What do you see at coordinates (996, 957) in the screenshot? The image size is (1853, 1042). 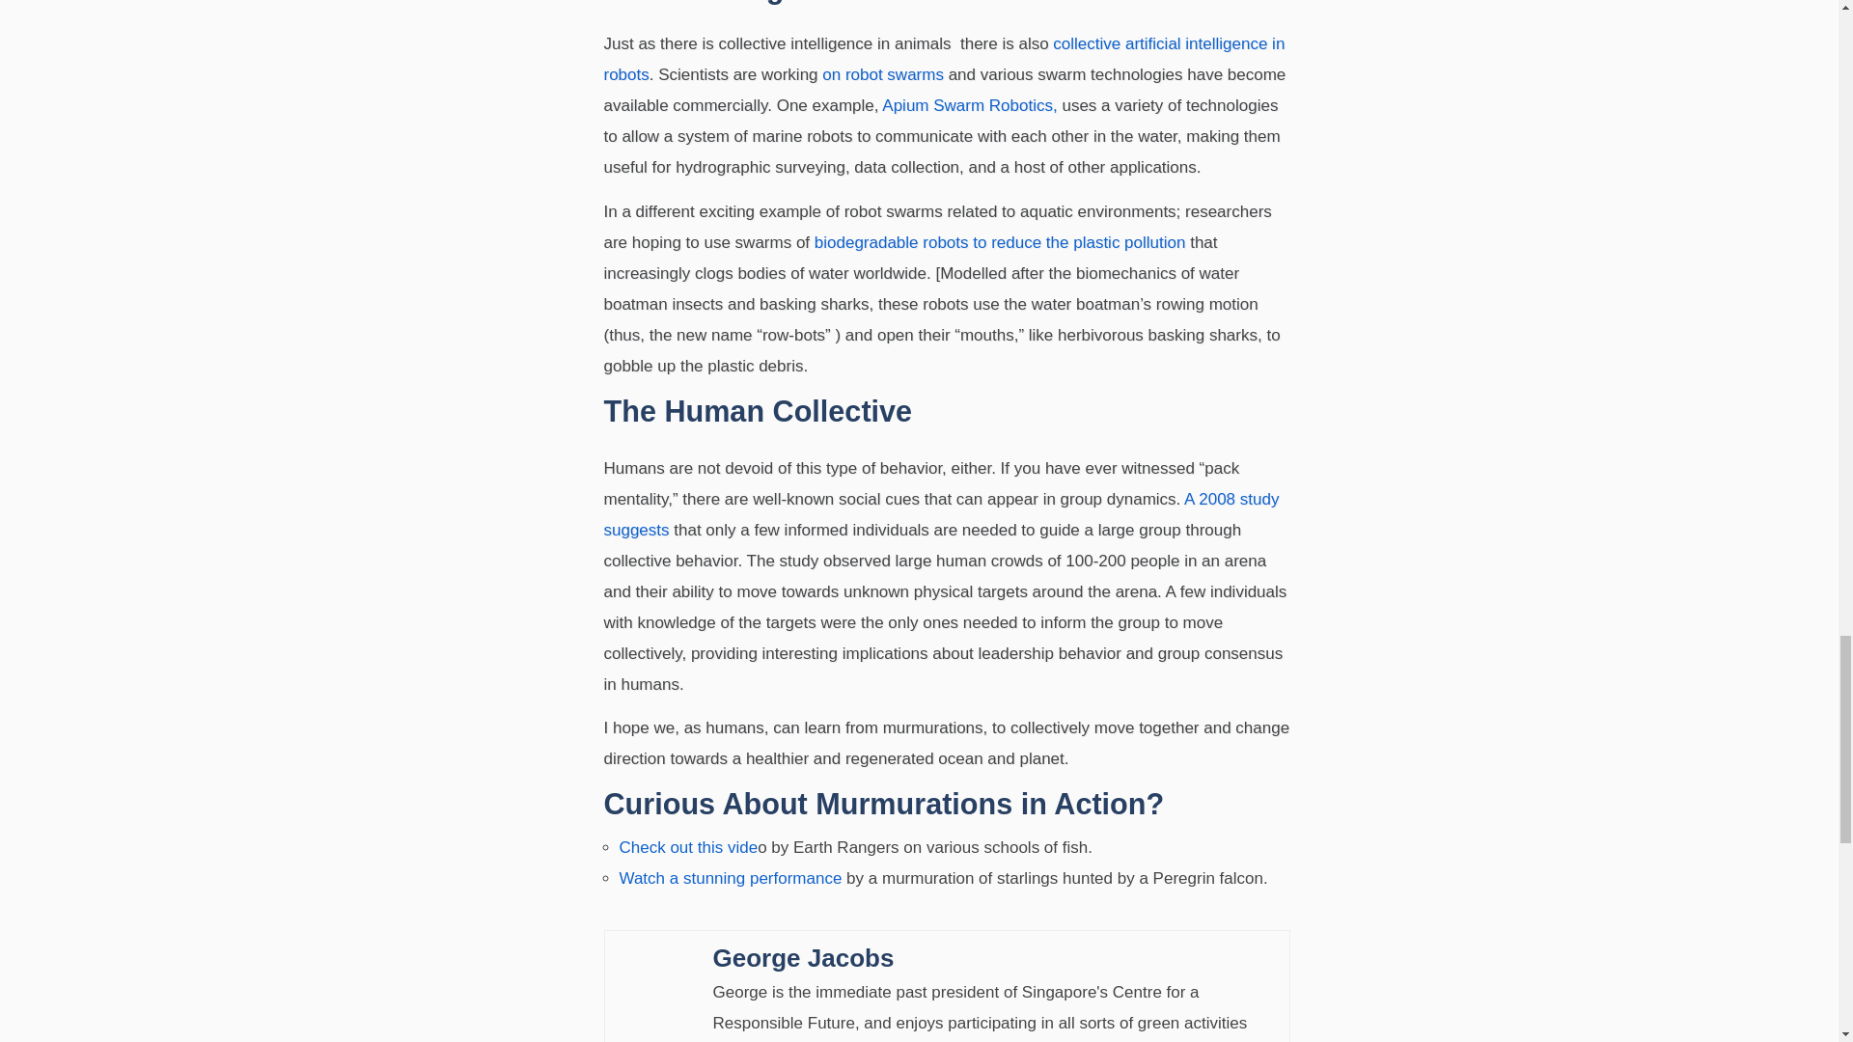 I see `George Jacobs` at bounding box center [996, 957].